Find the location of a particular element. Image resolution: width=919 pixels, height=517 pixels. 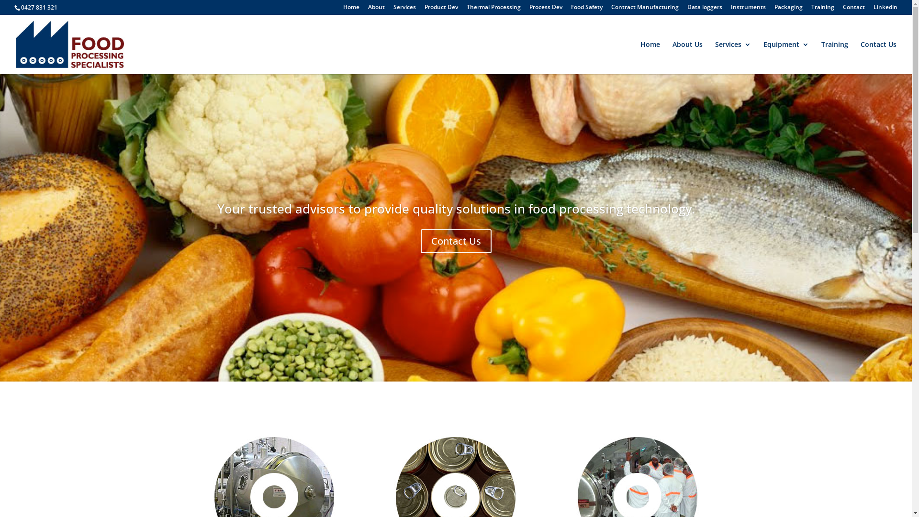

Home is located at coordinates (351, 10).